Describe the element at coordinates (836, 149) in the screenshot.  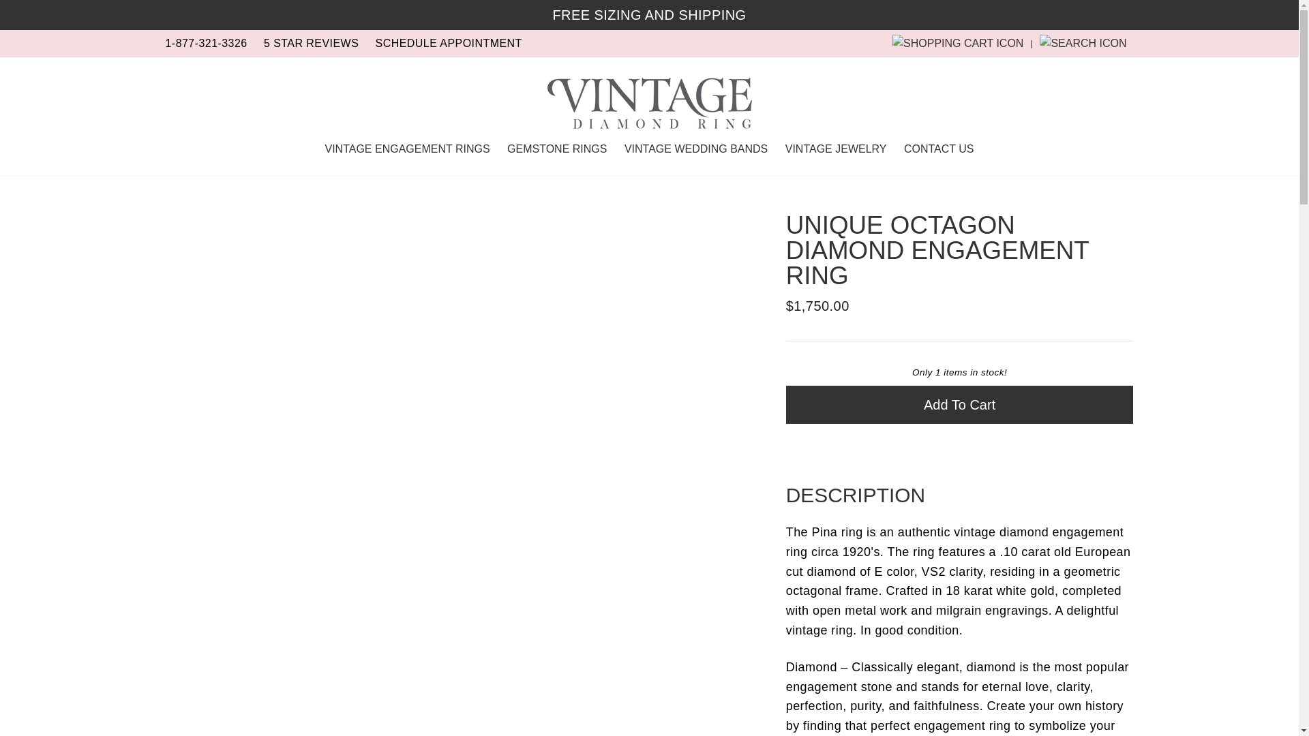
I see `VINTAGE JEWELRY` at that location.